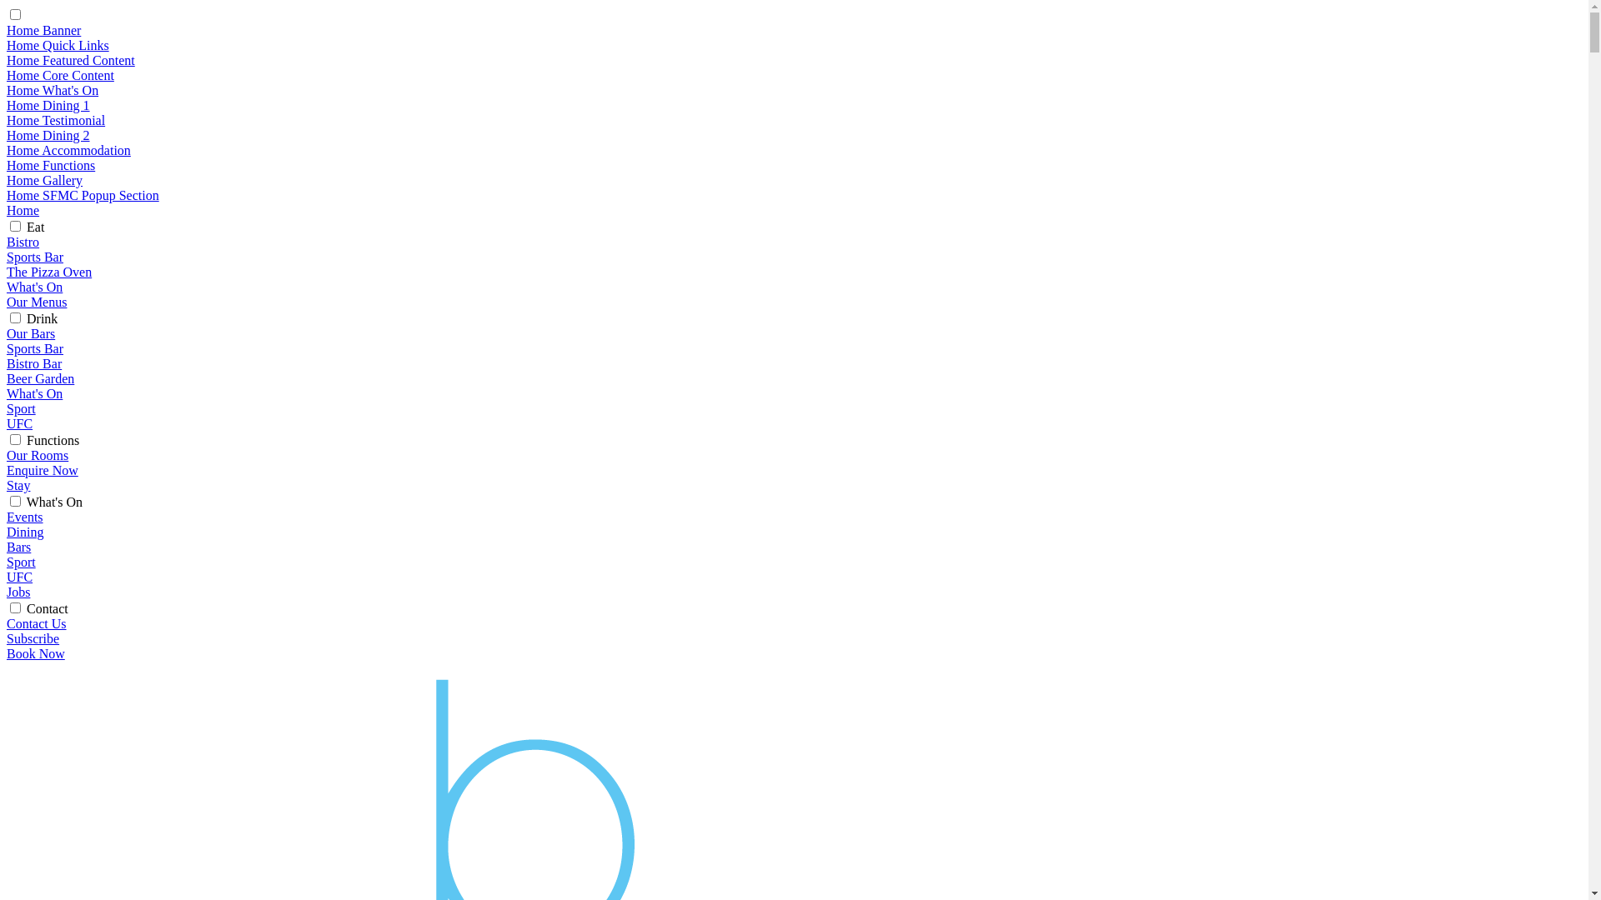 The height and width of the screenshot is (900, 1601). I want to click on UFC, so click(20, 577).